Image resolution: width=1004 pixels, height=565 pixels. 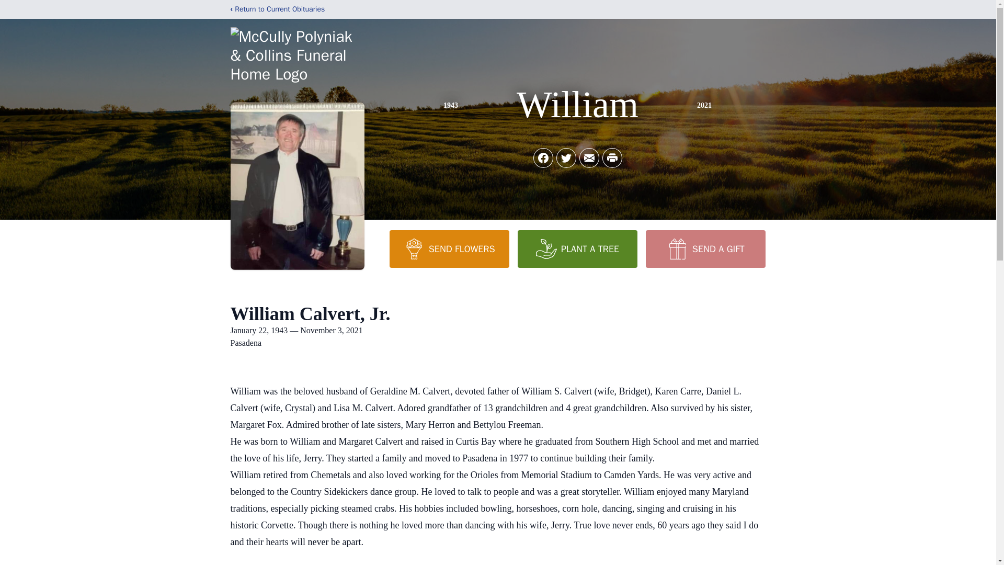 What do you see at coordinates (577, 248) in the screenshot?
I see `PLANT A TREE` at bounding box center [577, 248].